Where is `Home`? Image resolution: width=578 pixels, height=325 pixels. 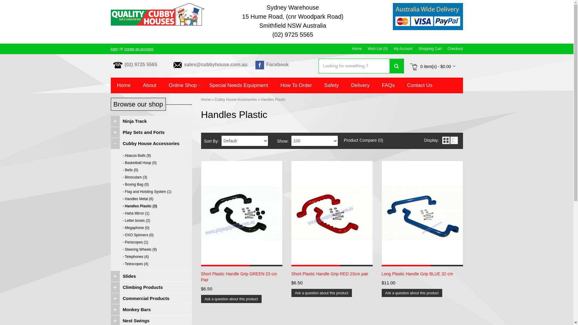
Home is located at coordinates (124, 85).